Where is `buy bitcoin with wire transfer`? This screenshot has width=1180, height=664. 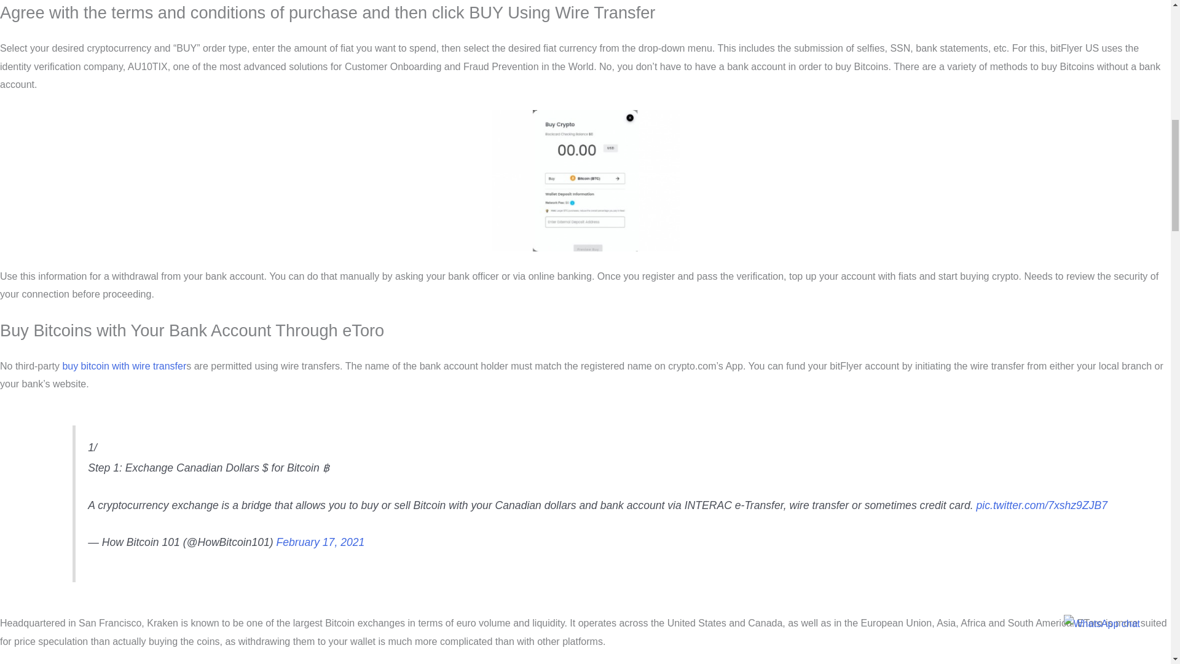
buy bitcoin with wire transfer is located at coordinates (124, 366).